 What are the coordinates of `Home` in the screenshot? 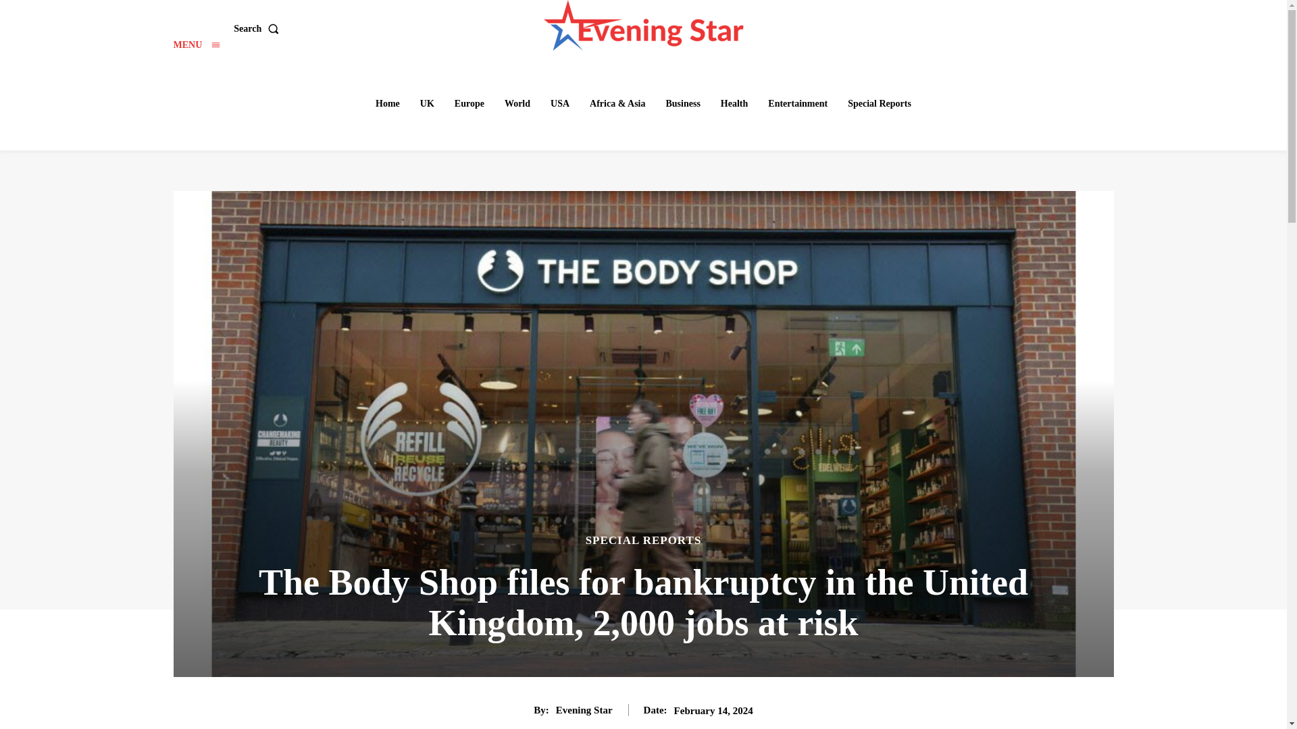 It's located at (388, 103).